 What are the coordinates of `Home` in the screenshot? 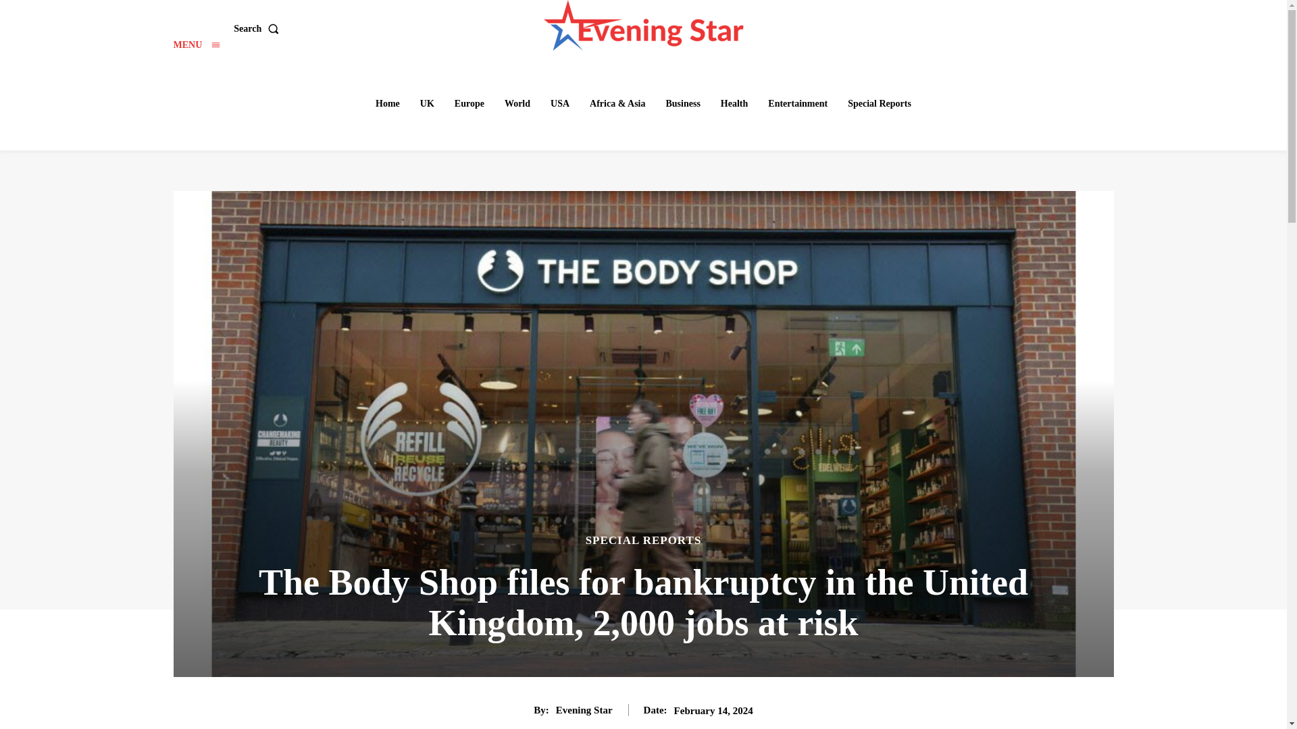 It's located at (388, 103).